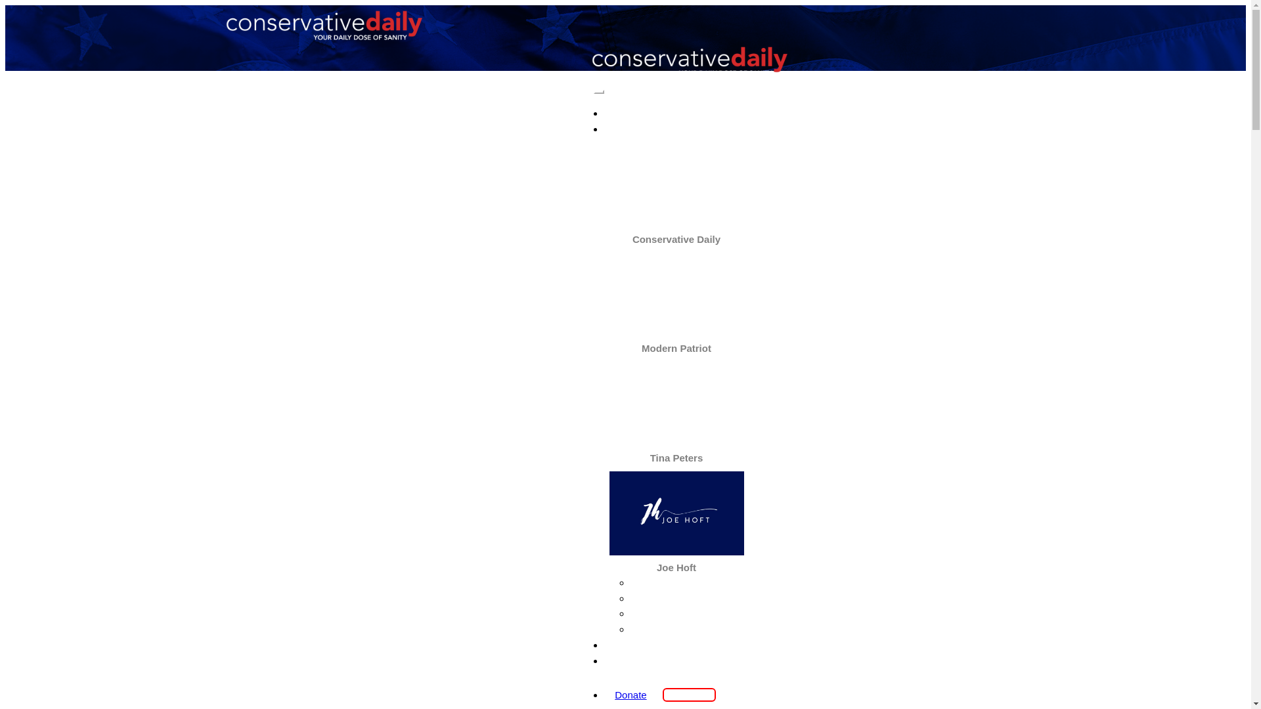 The height and width of the screenshot is (709, 1261). What do you see at coordinates (676, 458) in the screenshot?
I see `Tina Peters` at bounding box center [676, 458].